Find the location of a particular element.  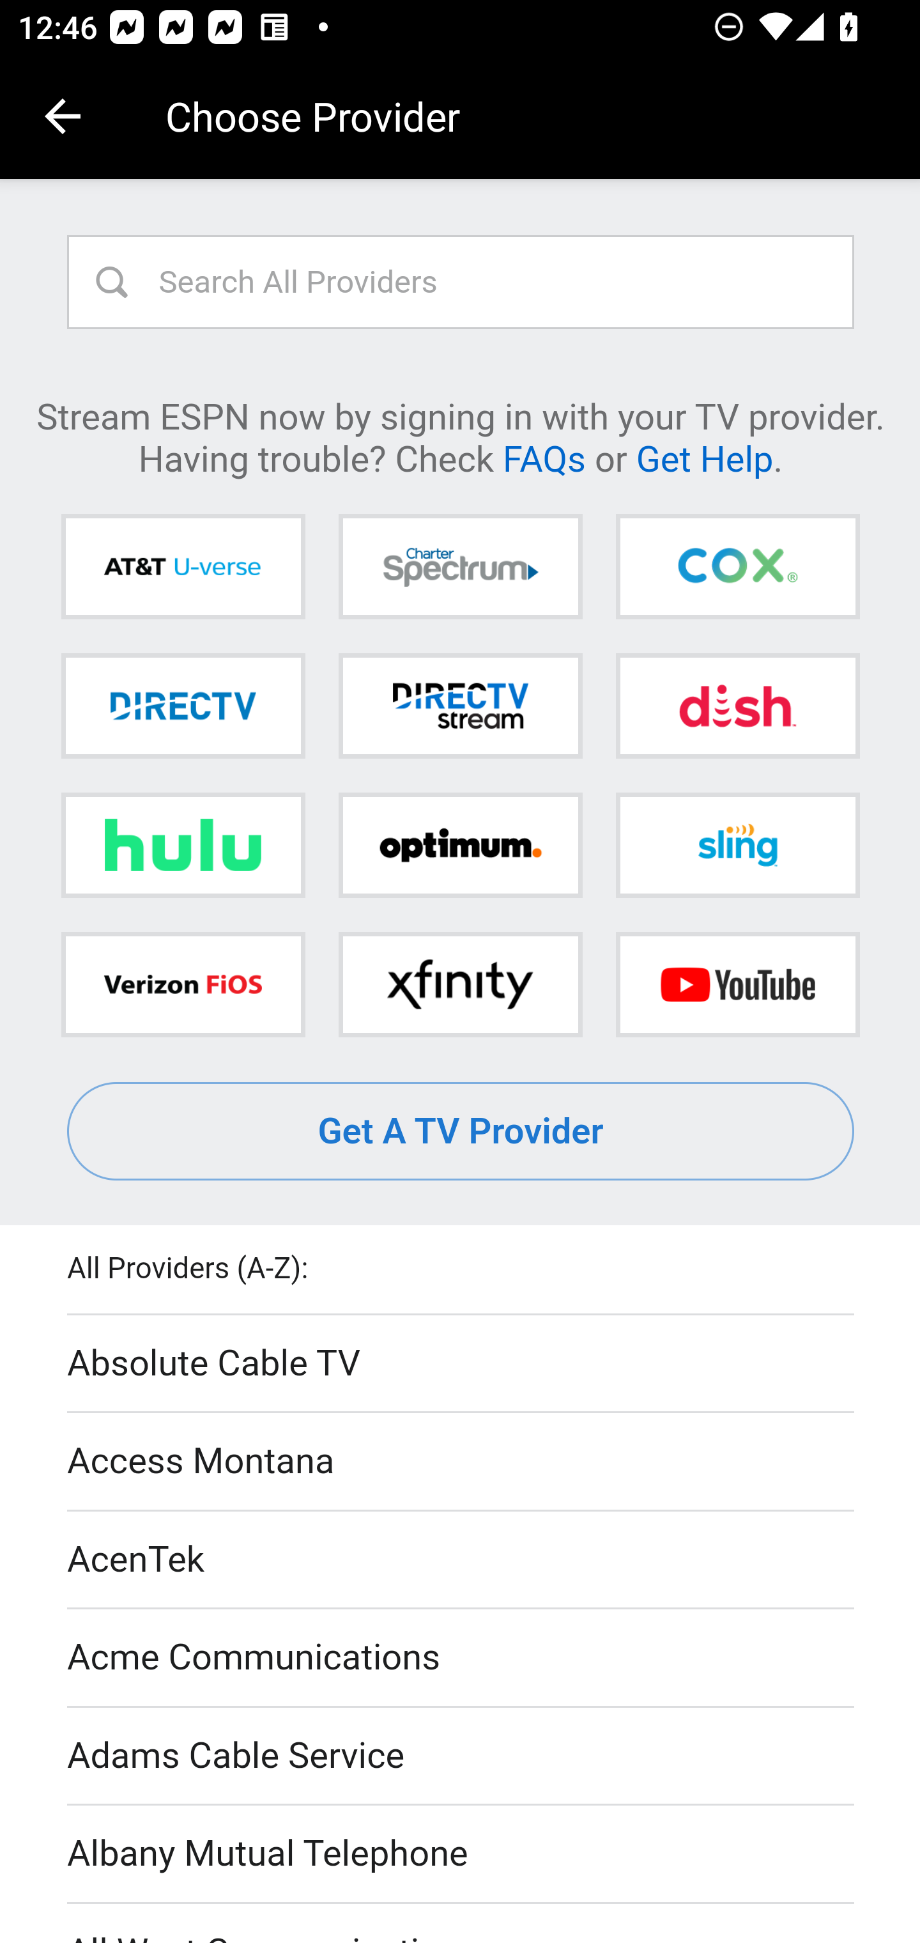

Cox is located at coordinates (737, 567).